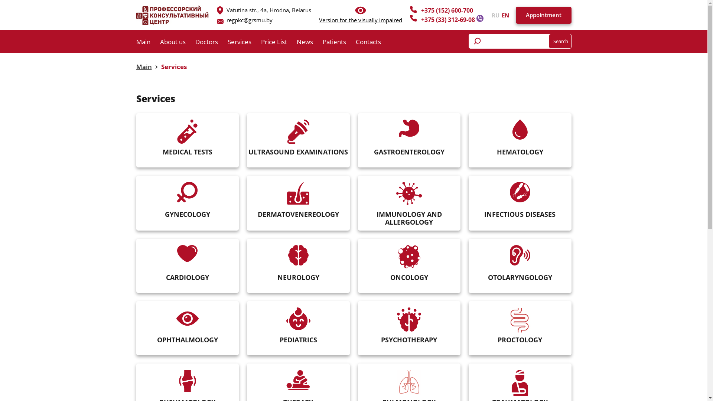 This screenshot has width=713, height=401. Describe the element at coordinates (298, 193) in the screenshot. I see `Dermatovenereology` at that location.